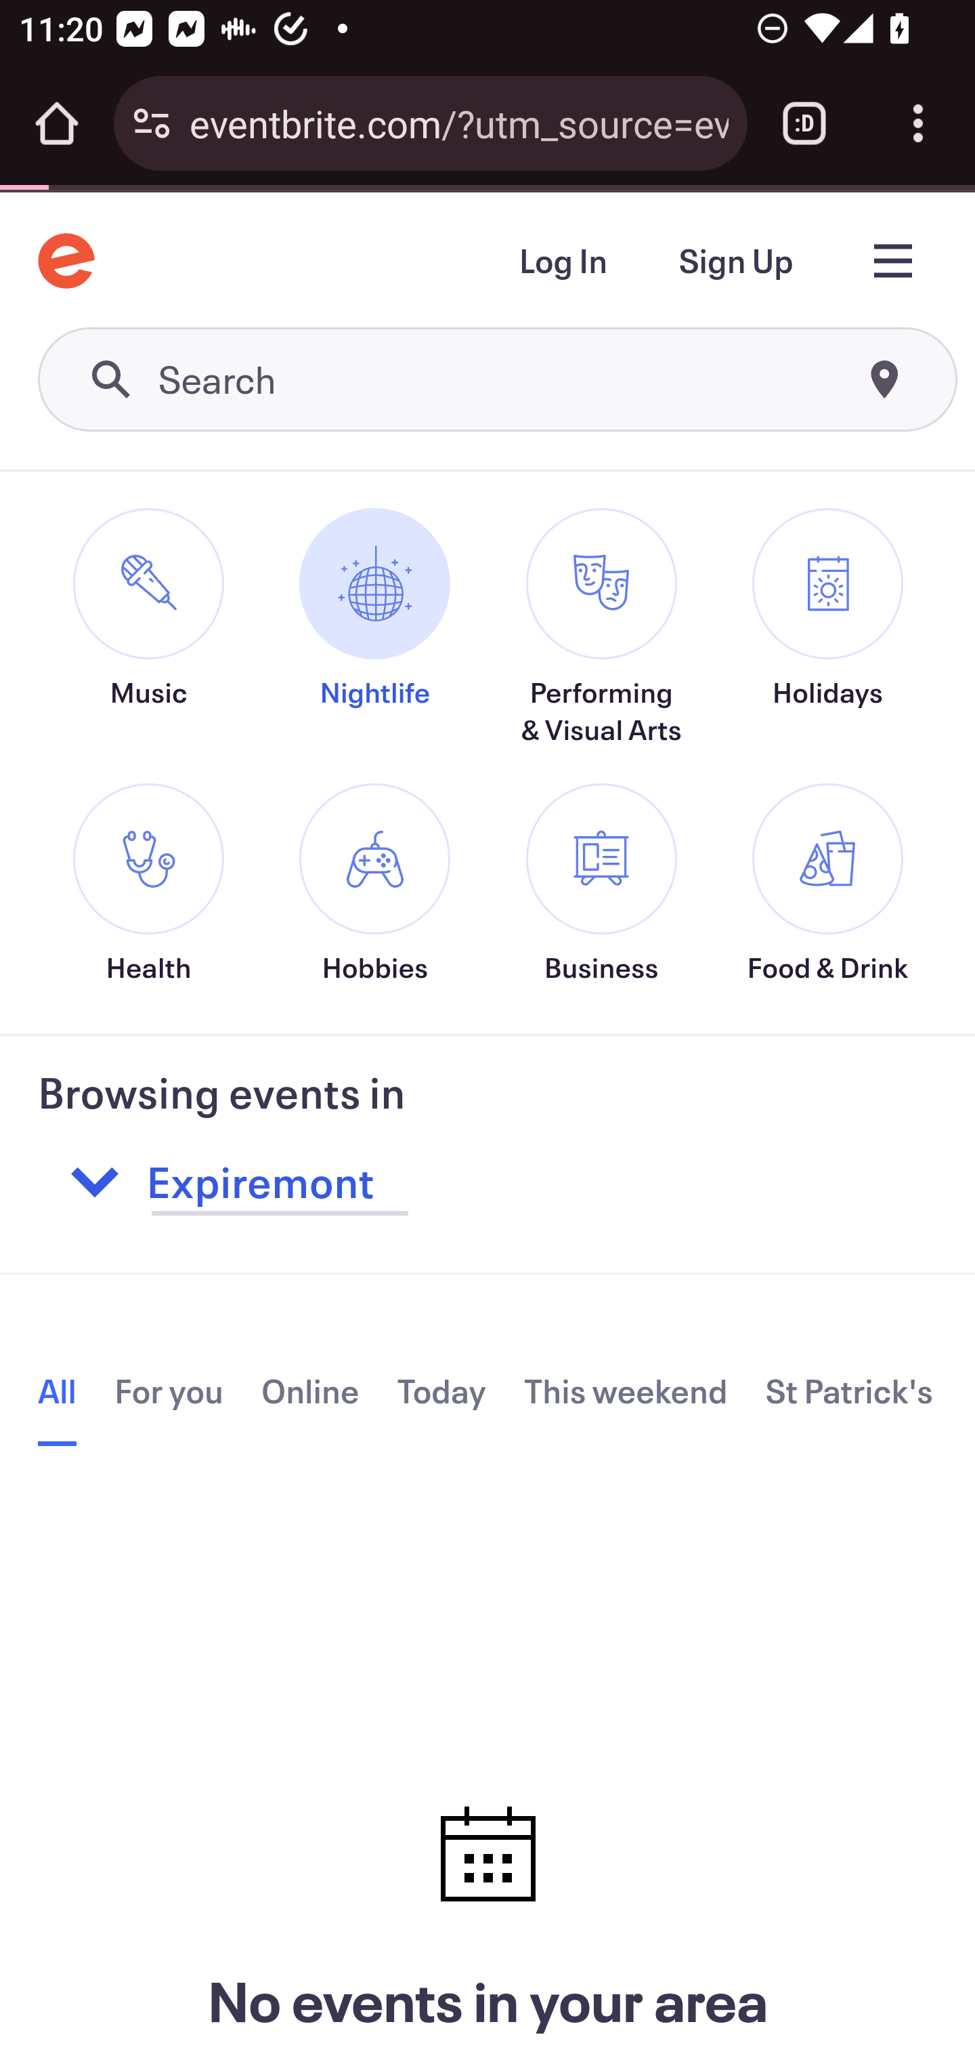 This screenshot has width=975, height=2060. What do you see at coordinates (310, 1393) in the screenshot?
I see `Online` at bounding box center [310, 1393].